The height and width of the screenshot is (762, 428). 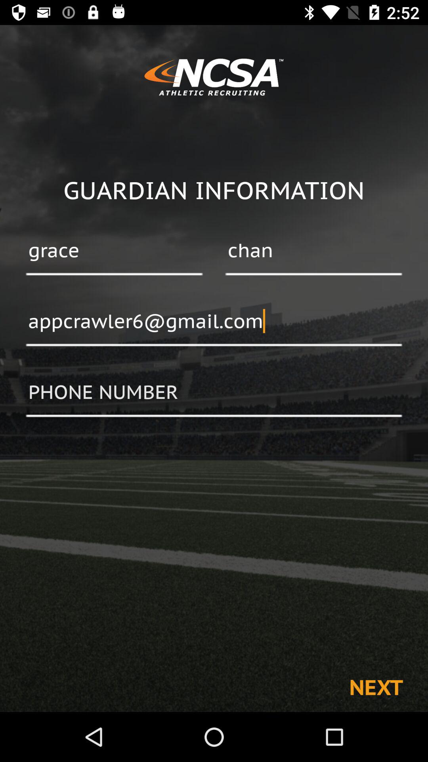 I want to click on press the item below the guardian information item, so click(x=114, y=251).